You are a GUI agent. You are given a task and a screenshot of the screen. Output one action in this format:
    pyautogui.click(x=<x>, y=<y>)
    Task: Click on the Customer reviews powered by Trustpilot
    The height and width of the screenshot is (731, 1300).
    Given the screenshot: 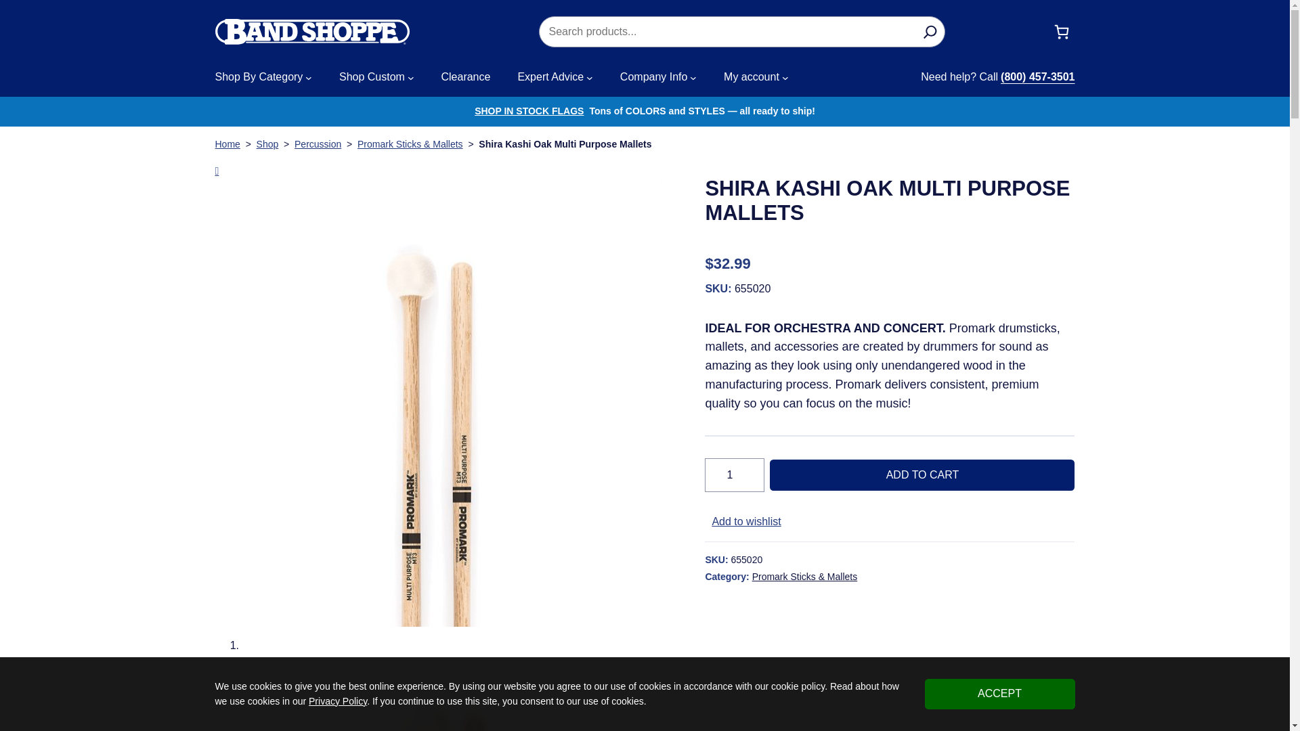 What is the action you would take?
    pyautogui.click(x=890, y=239)
    